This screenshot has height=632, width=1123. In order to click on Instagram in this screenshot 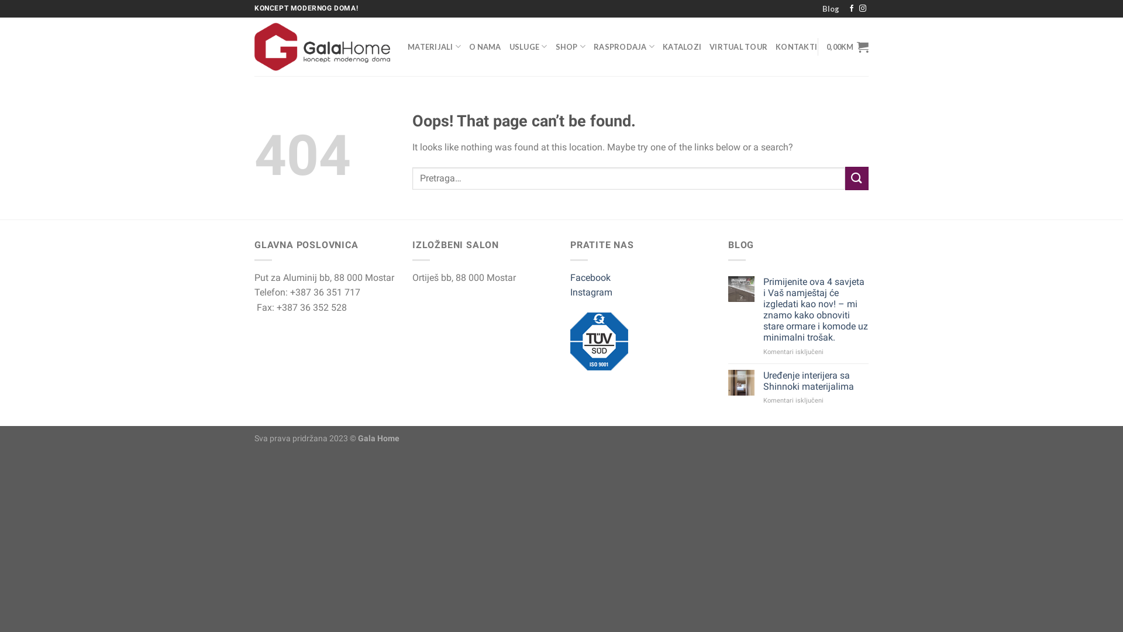, I will do `click(591, 292)`.